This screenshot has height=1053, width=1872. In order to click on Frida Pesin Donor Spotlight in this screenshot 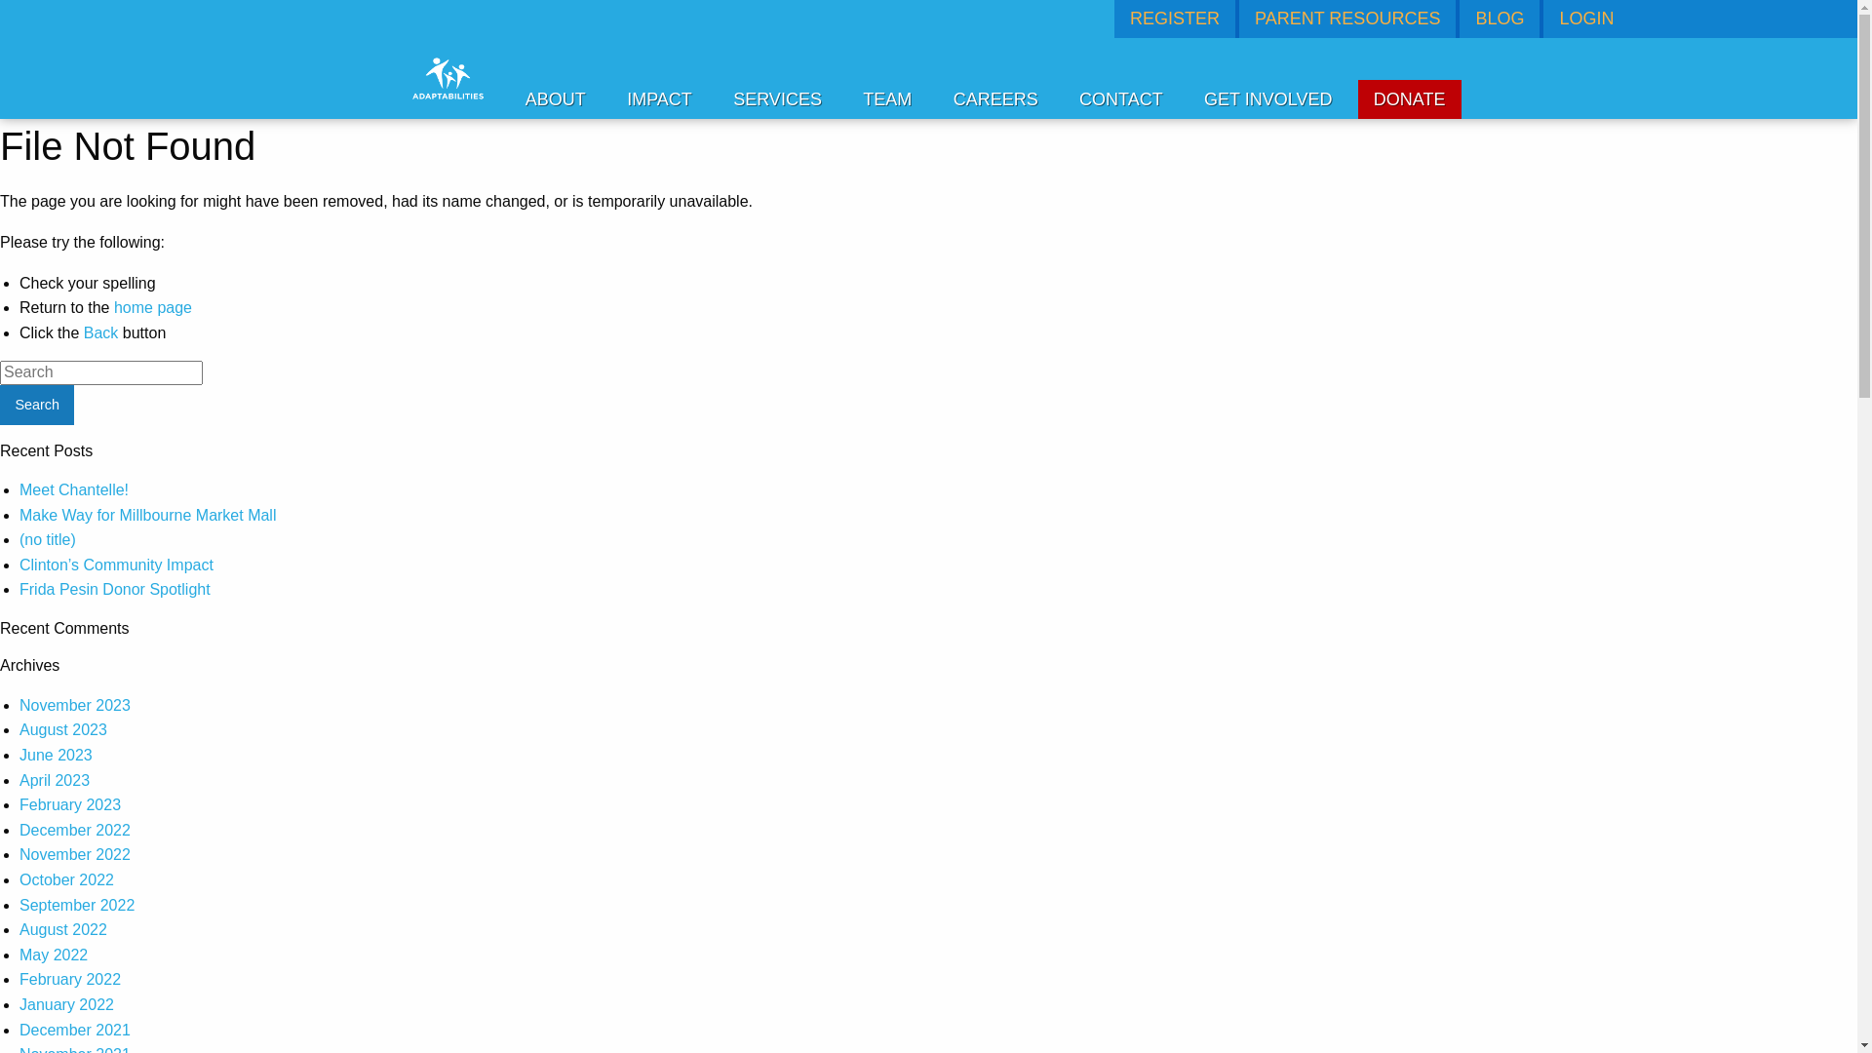, I will do `click(115, 590)`.